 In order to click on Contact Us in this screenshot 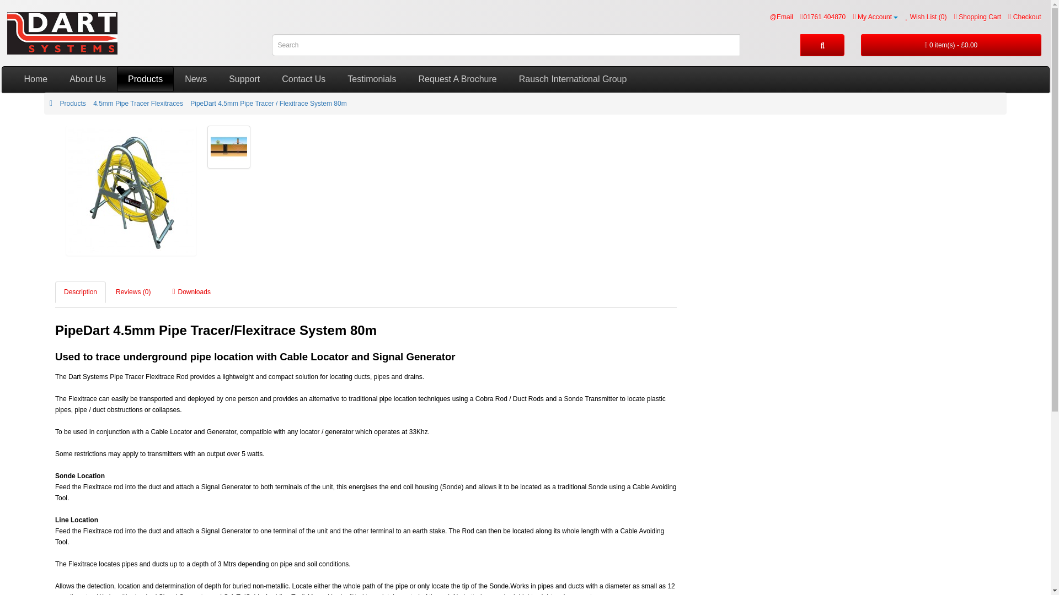, I will do `click(303, 79)`.